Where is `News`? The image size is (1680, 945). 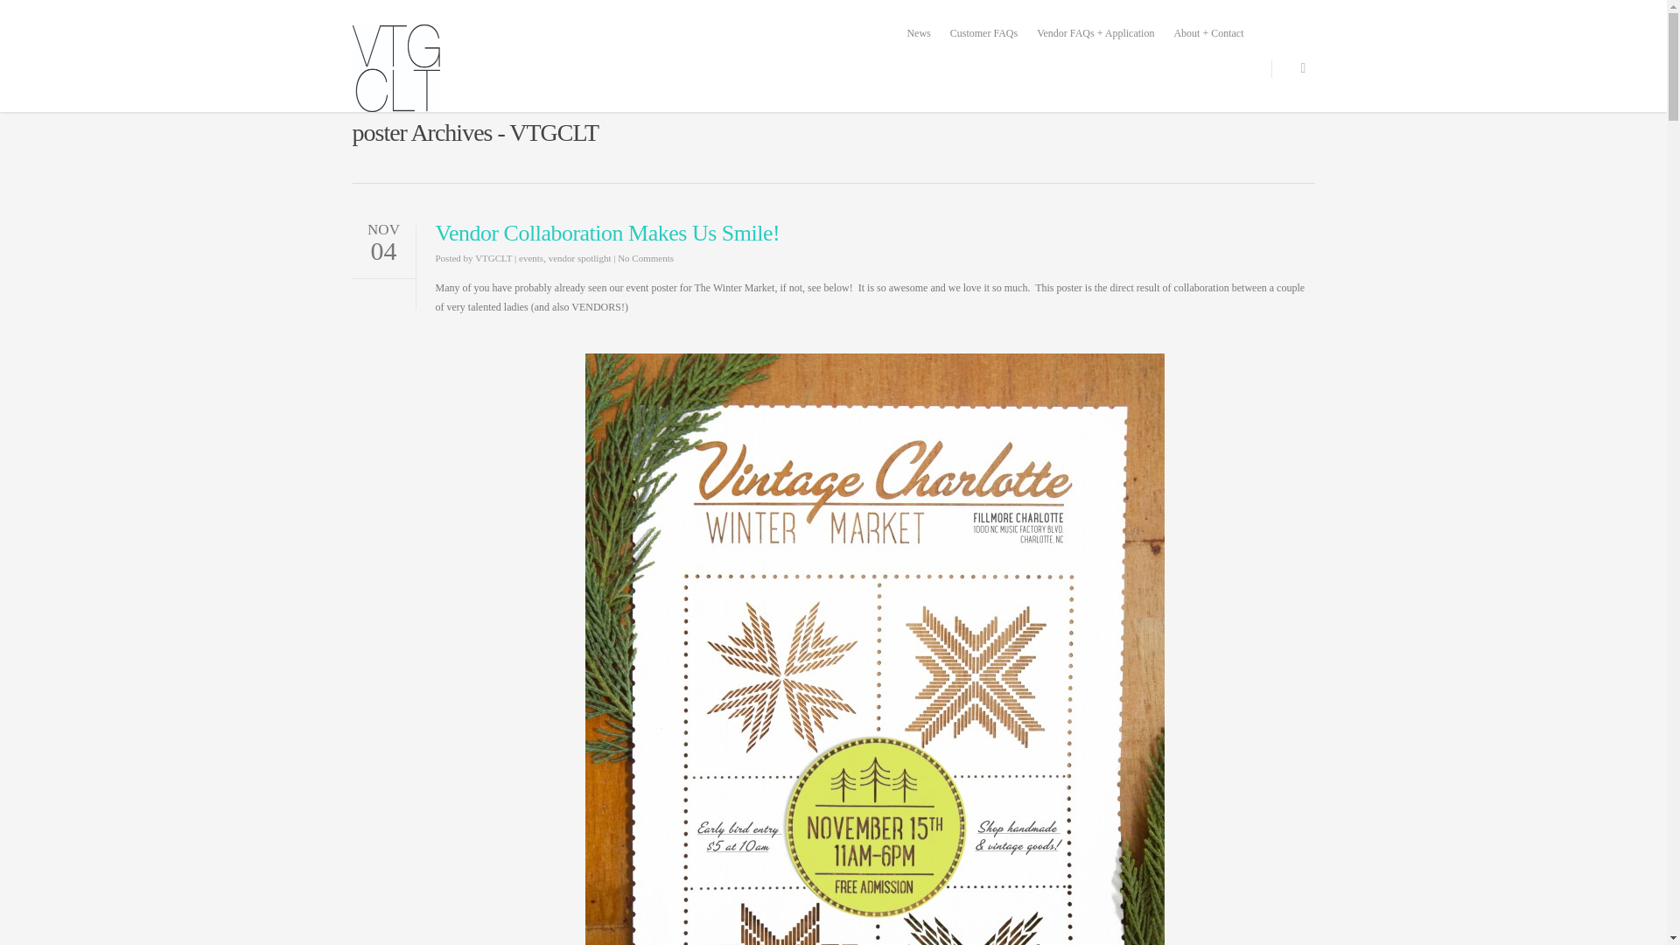 News is located at coordinates (918, 33).